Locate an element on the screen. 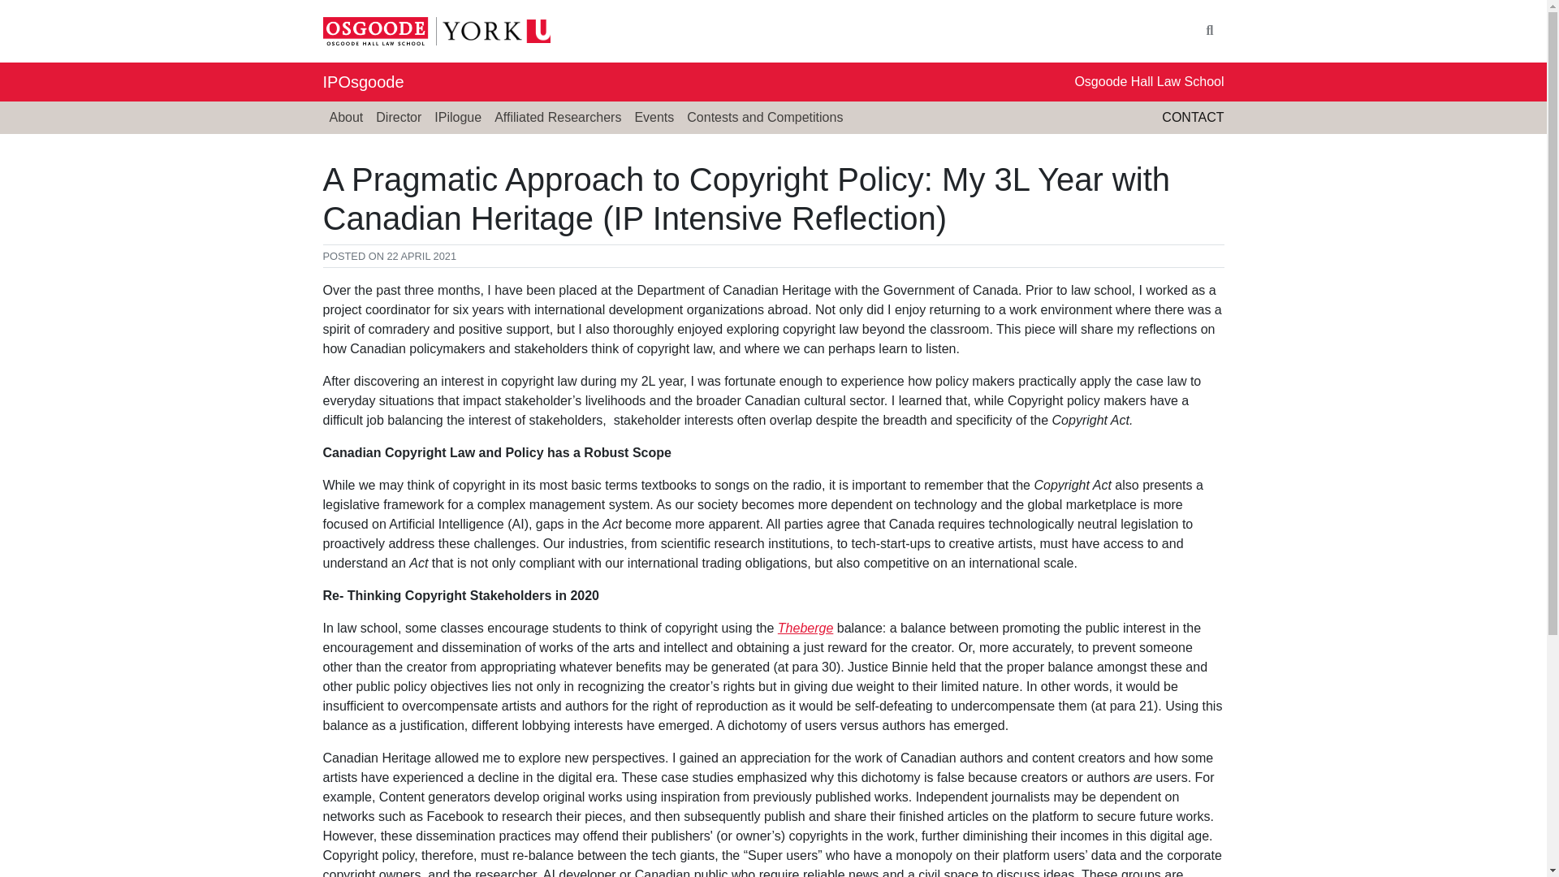 The image size is (1559, 877). Events is located at coordinates (654, 118).